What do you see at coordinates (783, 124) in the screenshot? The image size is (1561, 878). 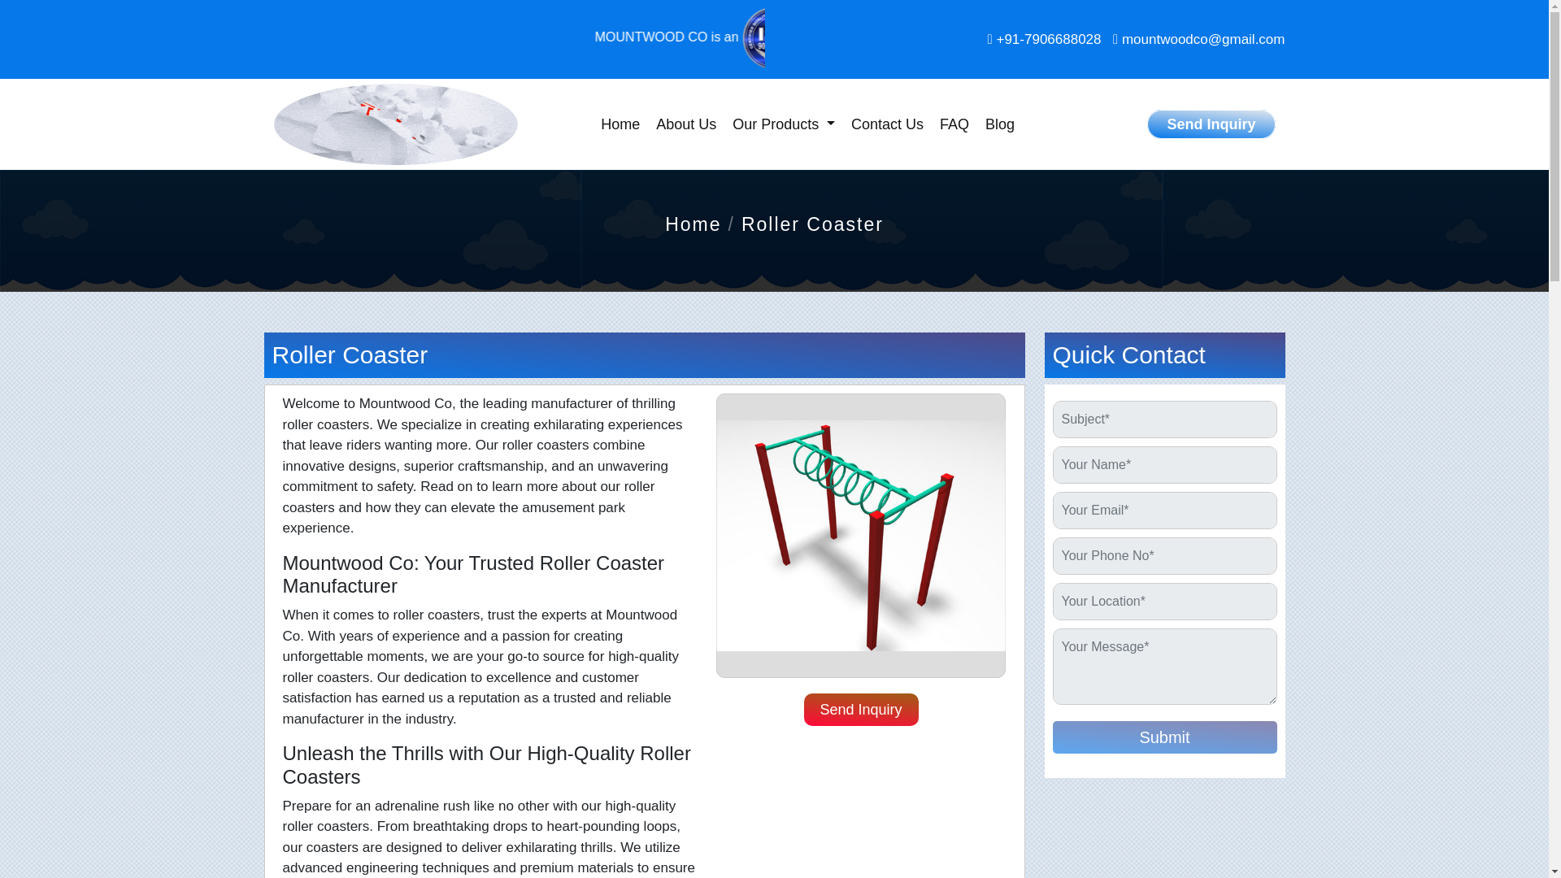 I see `Our Products` at bounding box center [783, 124].